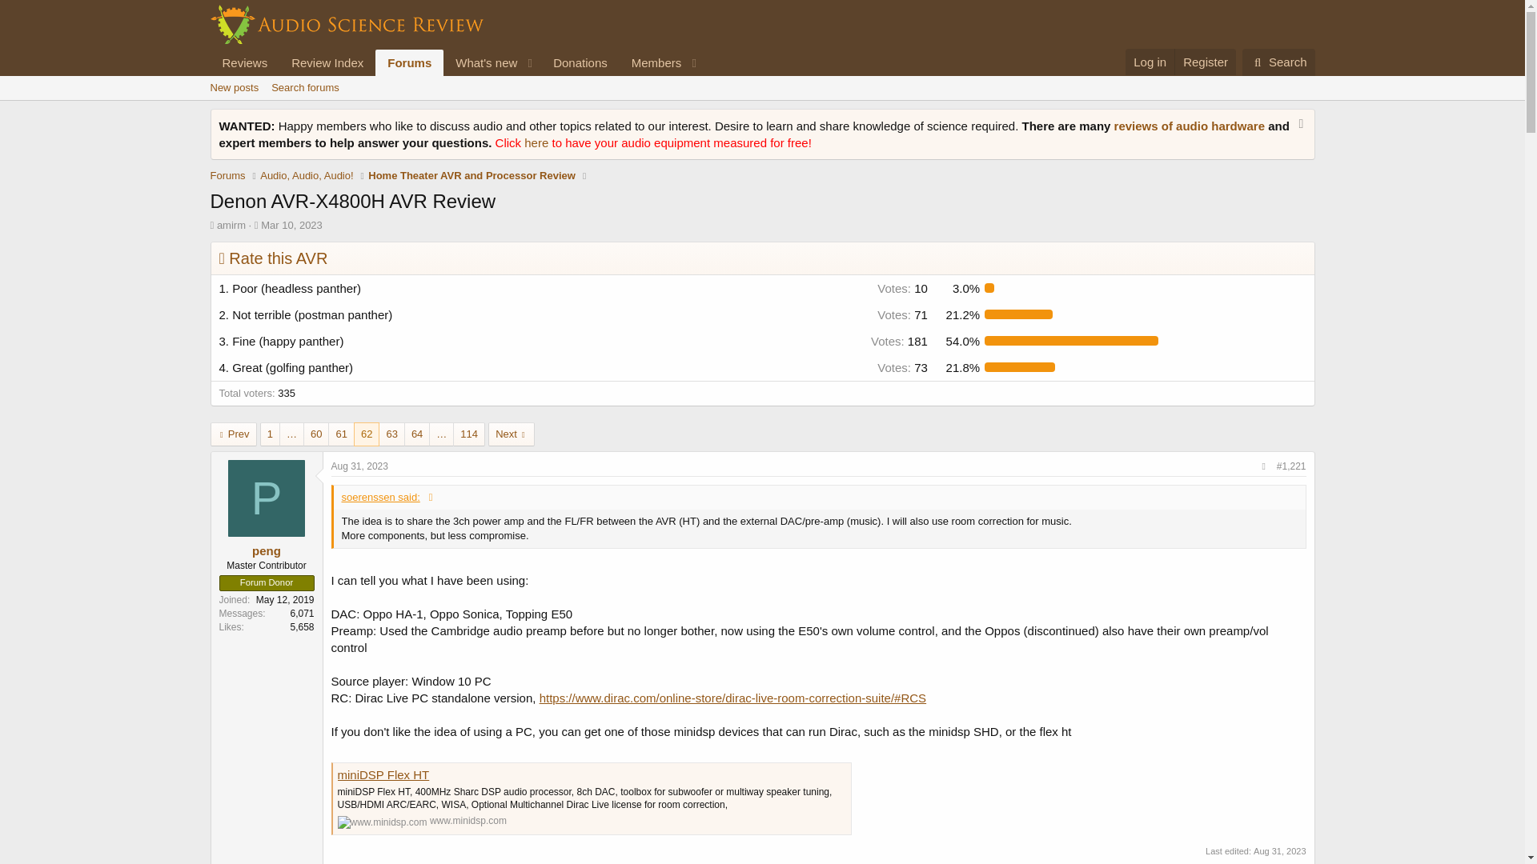 The height and width of the screenshot is (864, 1537). I want to click on Search forums, so click(291, 434).